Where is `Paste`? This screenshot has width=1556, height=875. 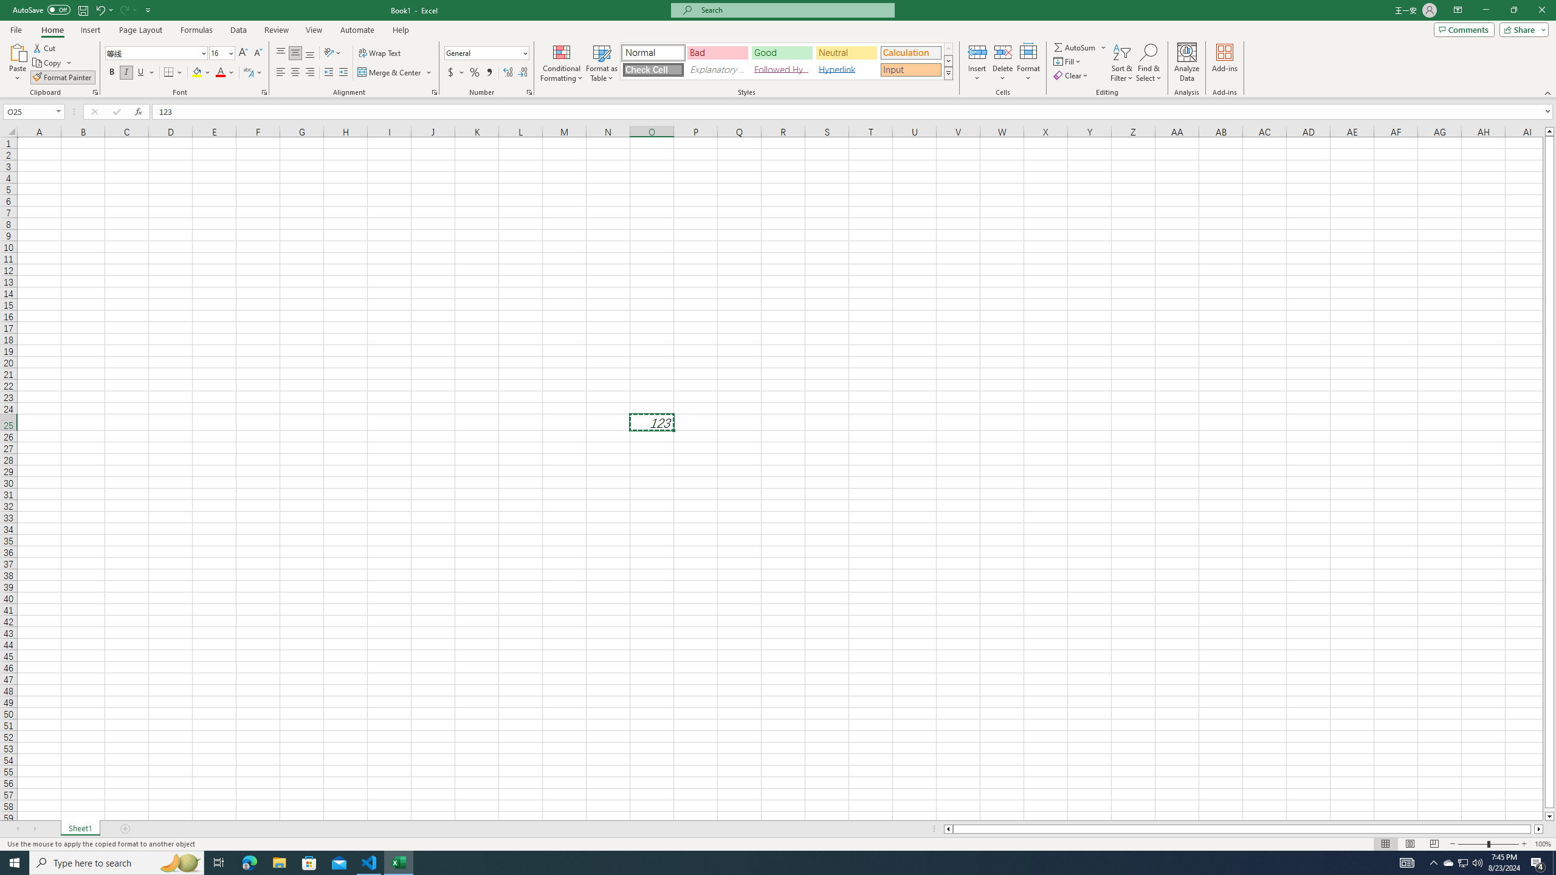 Paste is located at coordinates (18, 52).